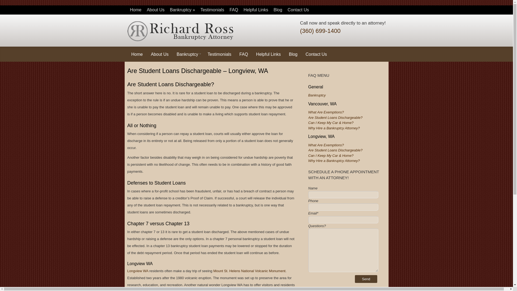  Describe the element at coordinates (335, 117) in the screenshot. I see `Are Student Loans Dischargeable?` at that location.